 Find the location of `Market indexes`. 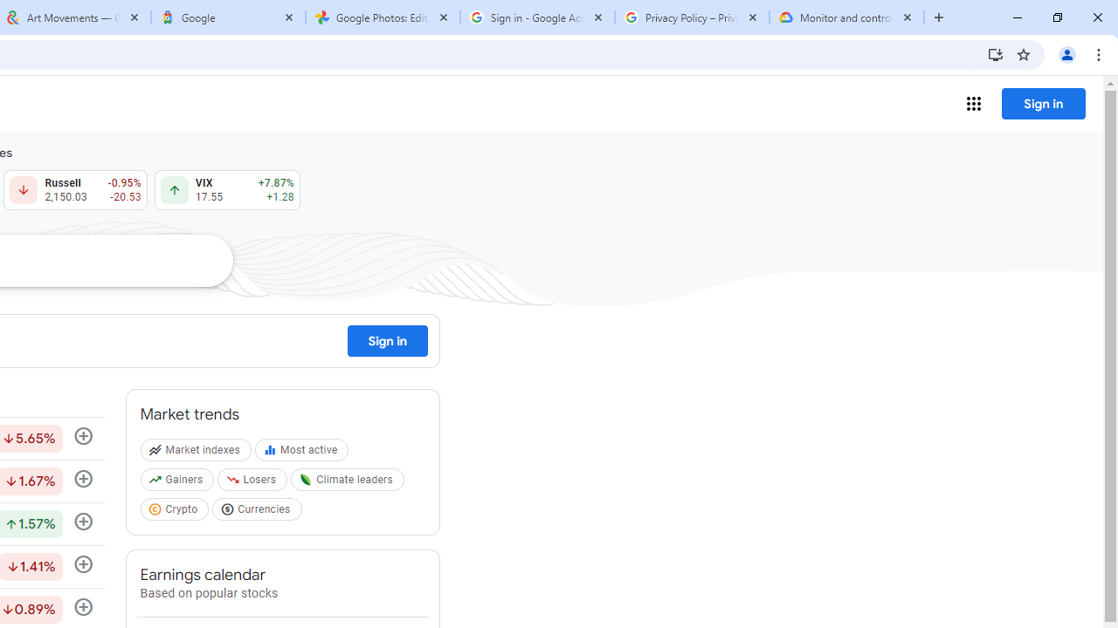

Market indexes is located at coordinates (197, 454).